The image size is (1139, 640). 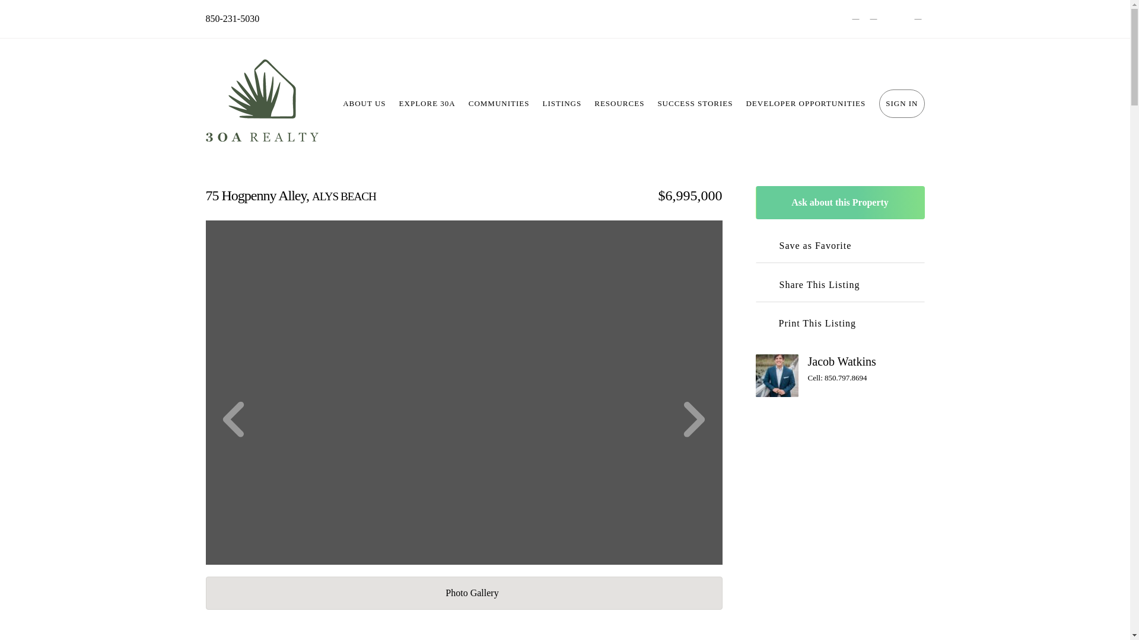 What do you see at coordinates (261, 103) in the screenshot?
I see `Site Logo` at bounding box center [261, 103].